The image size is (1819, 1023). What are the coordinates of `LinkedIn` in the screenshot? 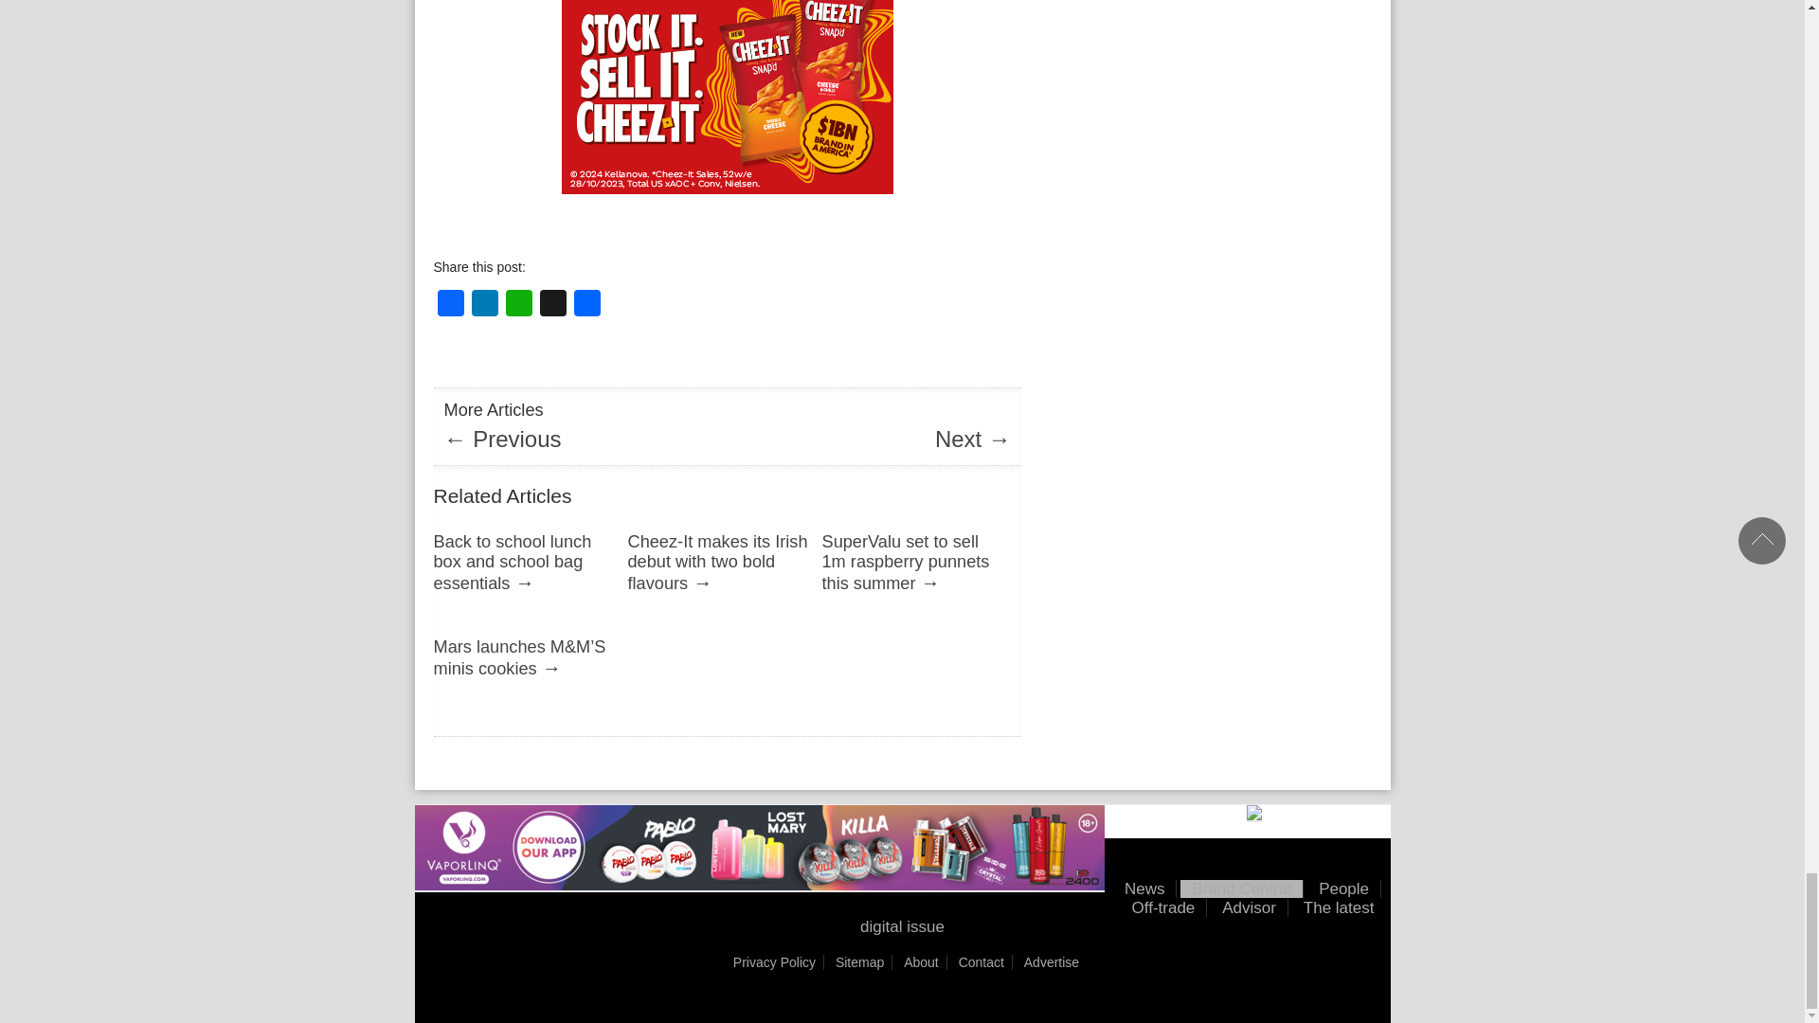 It's located at (484, 303).